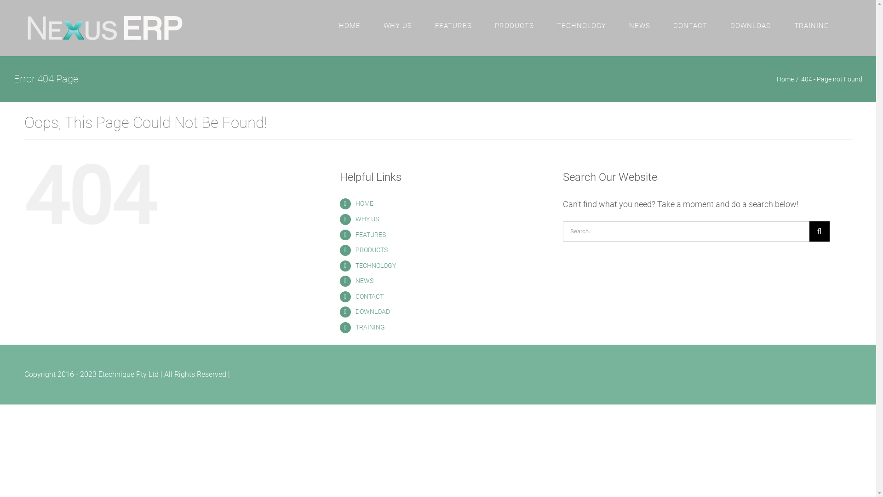 The width and height of the screenshot is (883, 497). What do you see at coordinates (367, 219) in the screenshot?
I see `WHY US` at bounding box center [367, 219].